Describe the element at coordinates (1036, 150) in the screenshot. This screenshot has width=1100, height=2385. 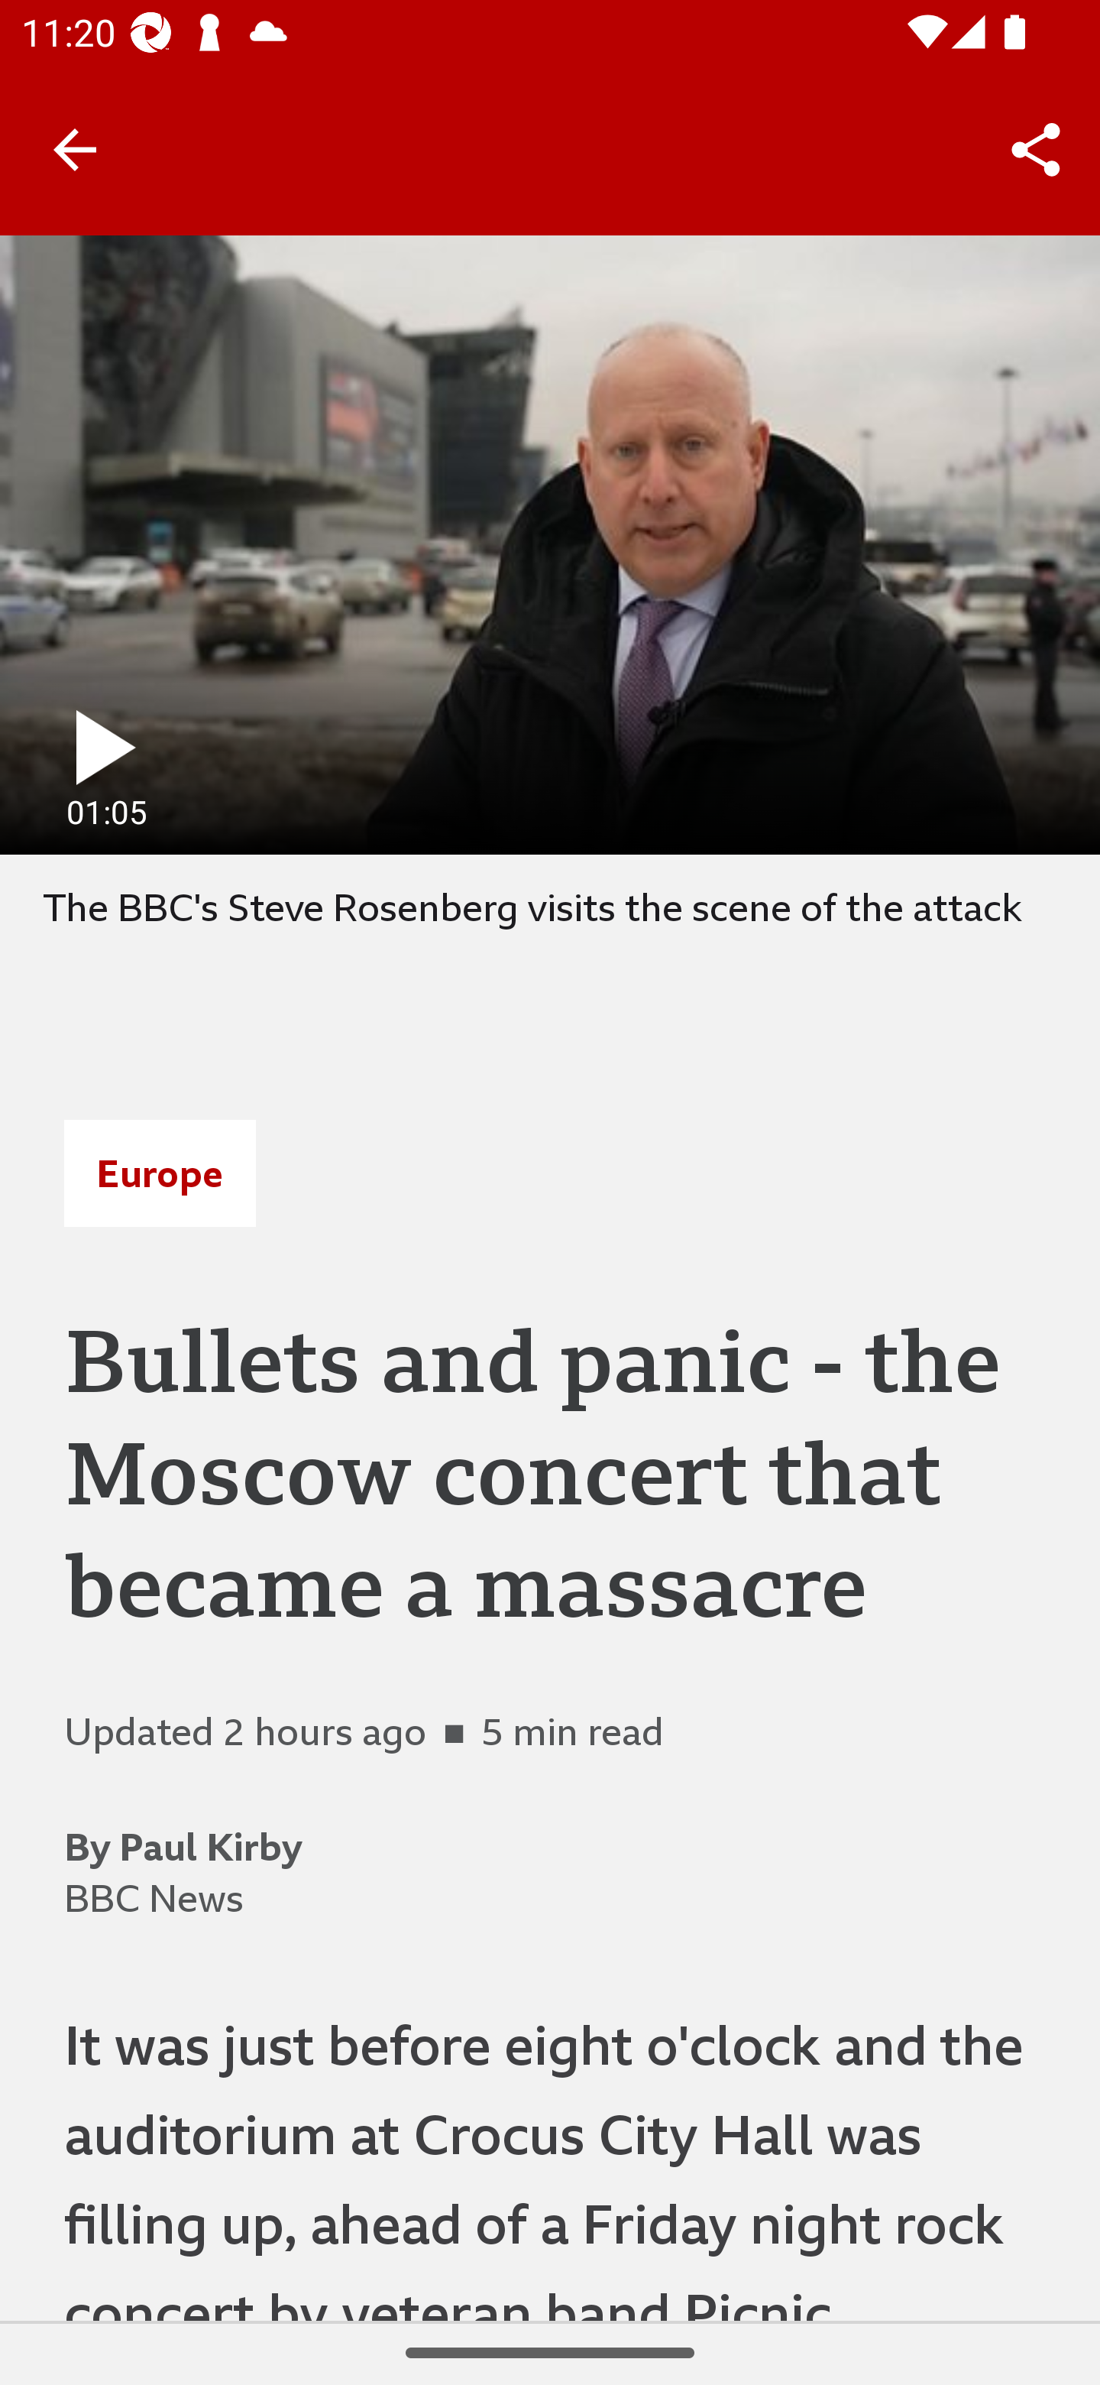
I see `Share` at that location.